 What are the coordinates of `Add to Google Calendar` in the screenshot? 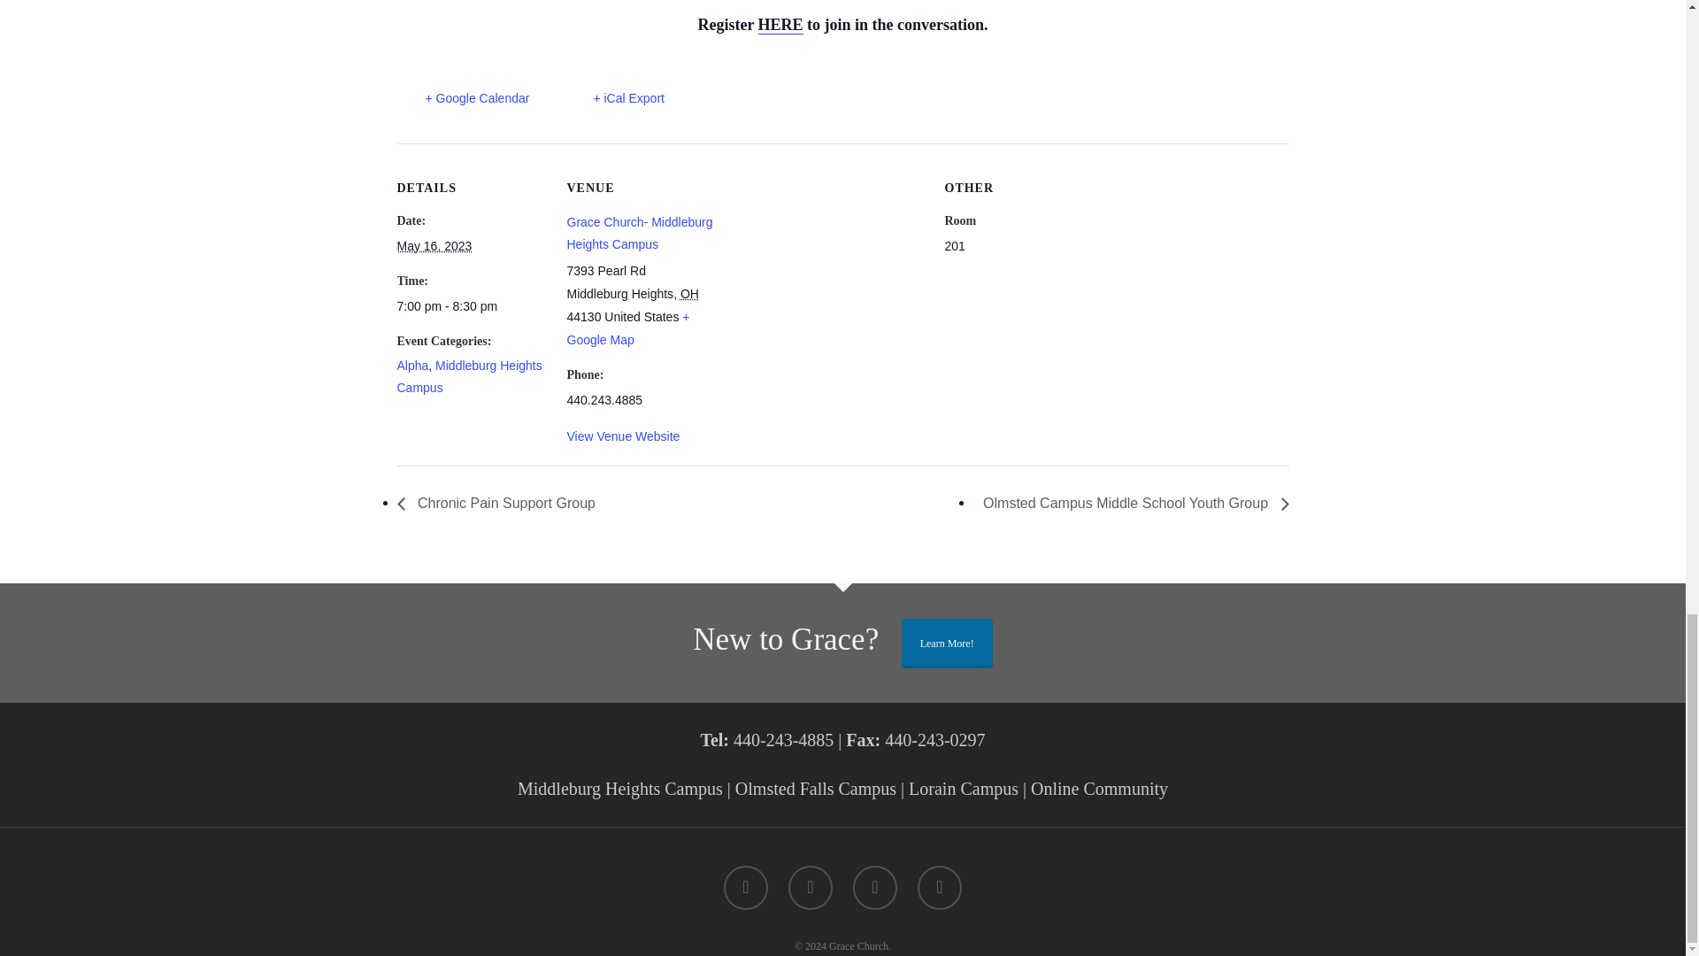 It's located at (462, 99).